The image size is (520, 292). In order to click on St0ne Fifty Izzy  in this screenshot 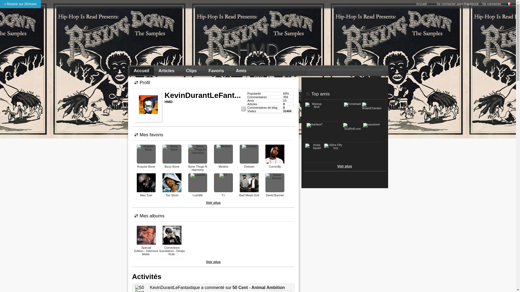, I will do `click(333, 148)`.